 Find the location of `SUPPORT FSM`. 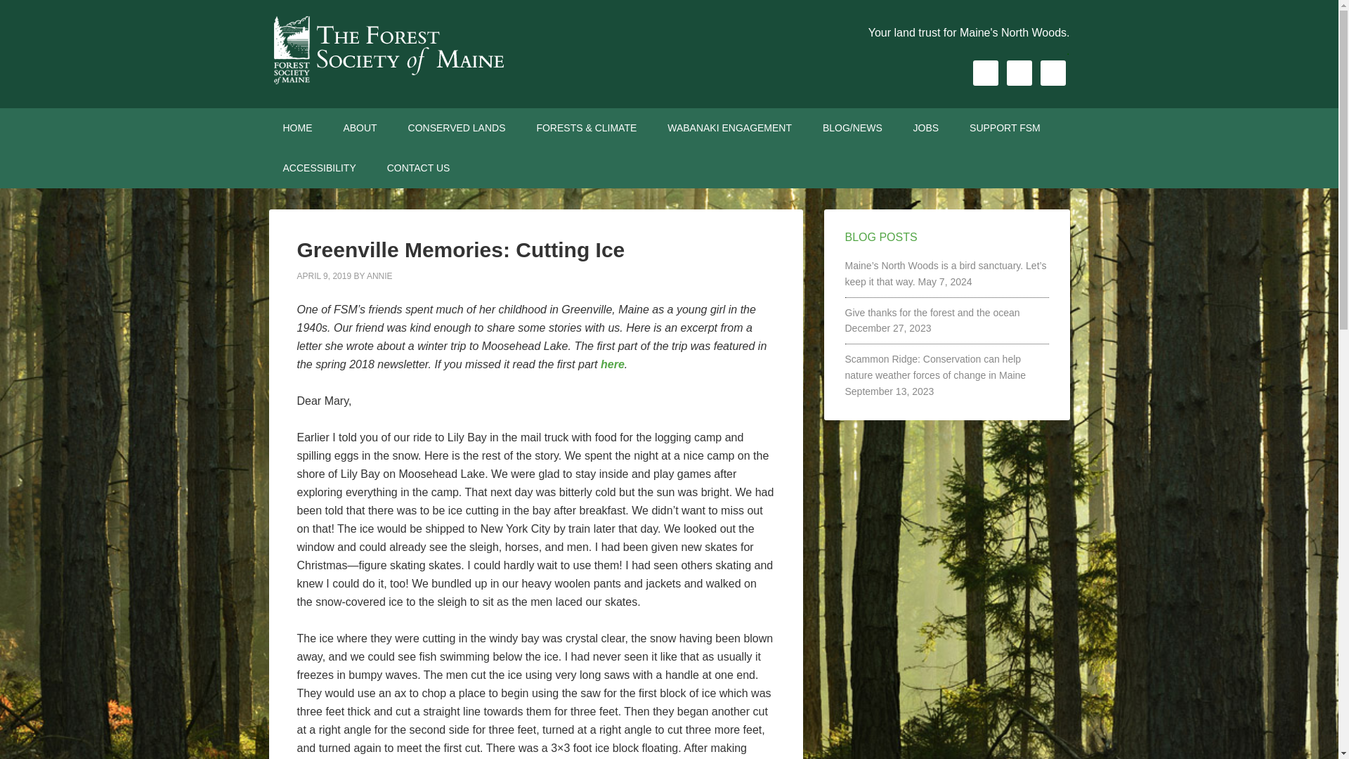

SUPPORT FSM is located at coordinates (1005, 128).